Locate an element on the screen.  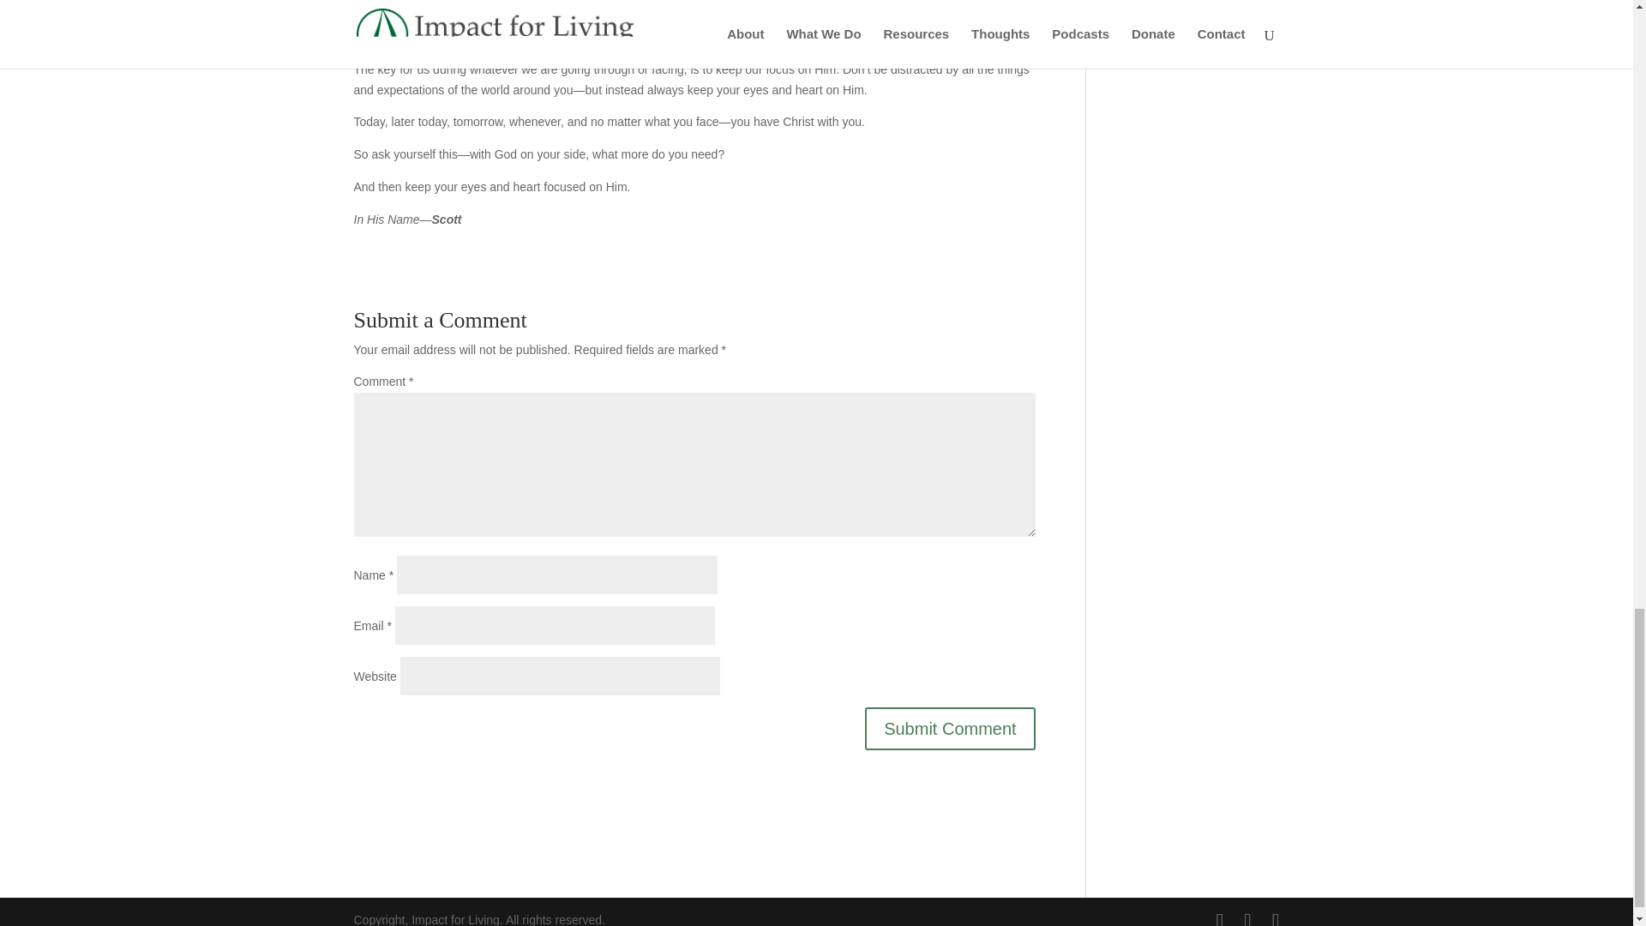
Submit Comment is located at coordinates (950, 729).